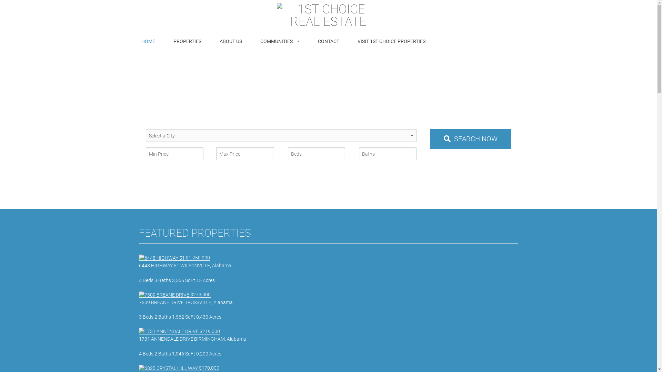  What do you see at coordinates (280, 95) in the screenshot?
I see `Tuscaloosa` at bounding box center [280, 95].